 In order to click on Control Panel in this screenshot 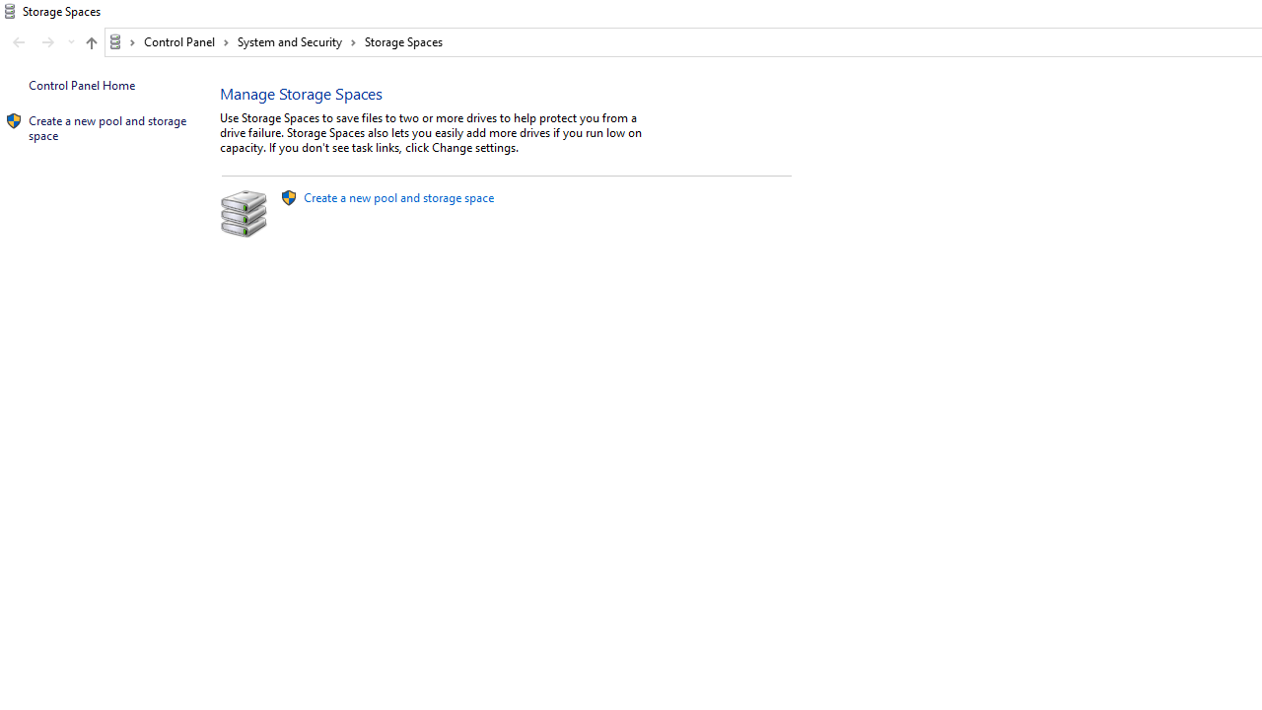, I will do `click(186, 41)`.